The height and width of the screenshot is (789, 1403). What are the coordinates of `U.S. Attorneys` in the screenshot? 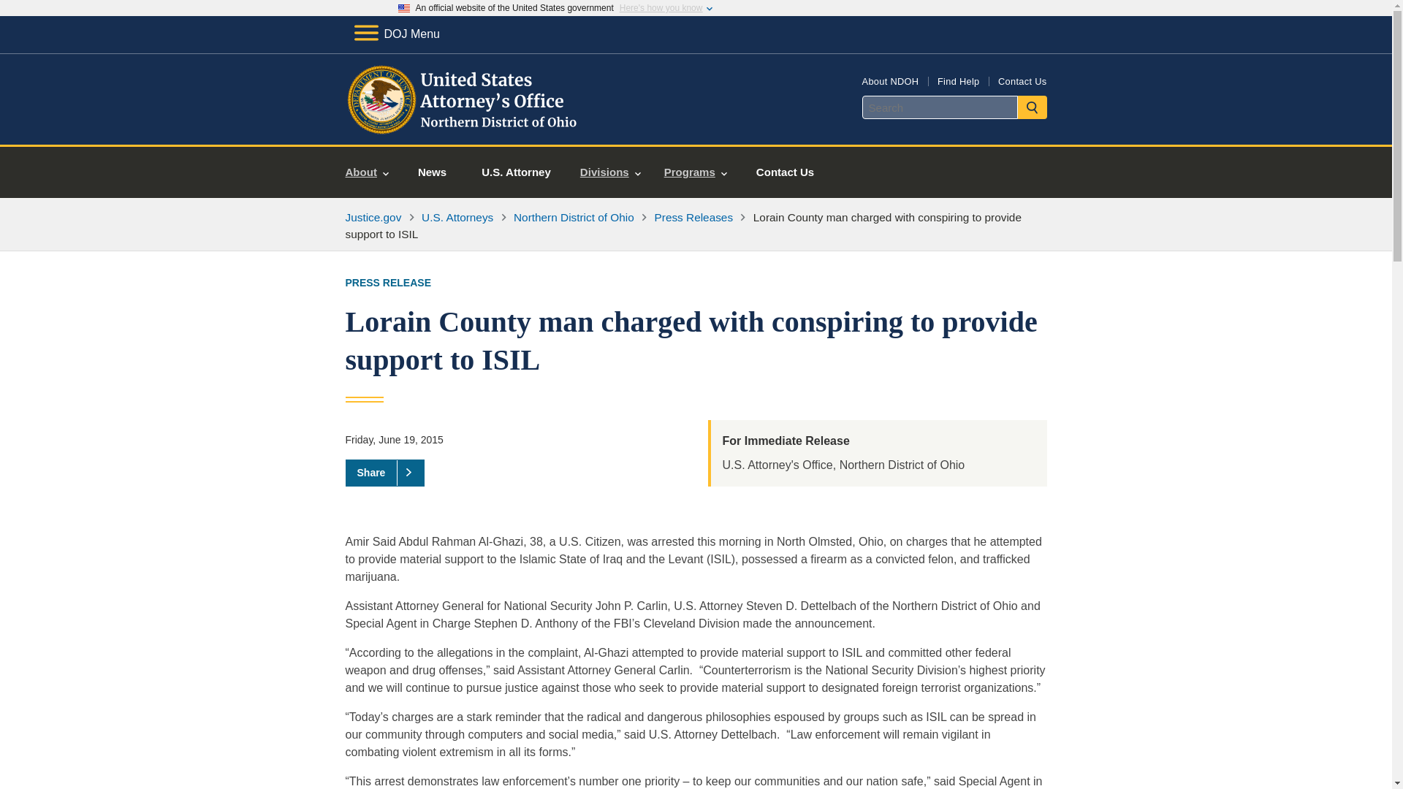 It's located at (457, 217).